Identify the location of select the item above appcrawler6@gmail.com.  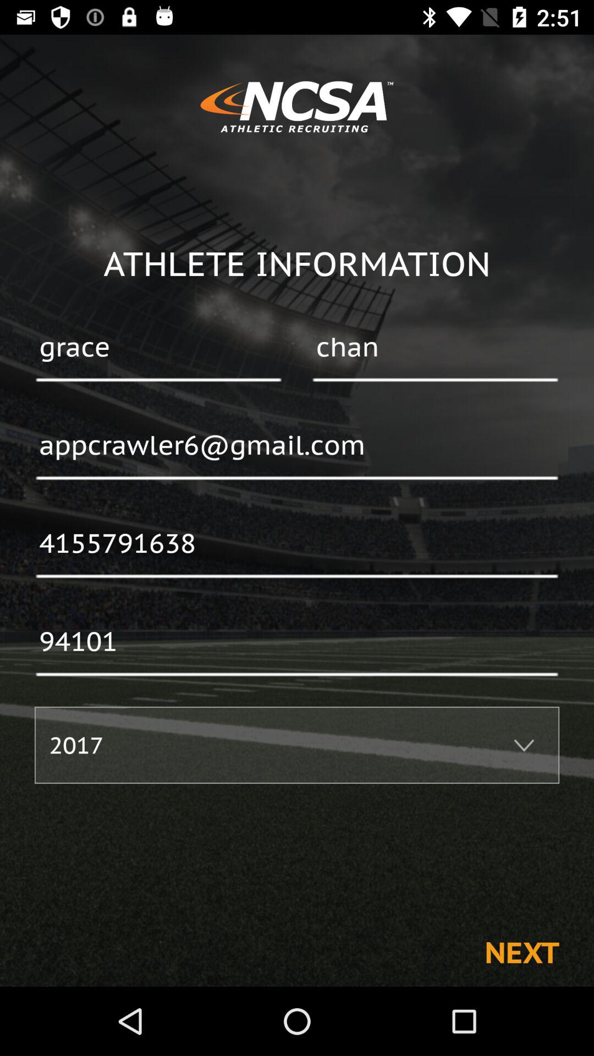
(158, 348).